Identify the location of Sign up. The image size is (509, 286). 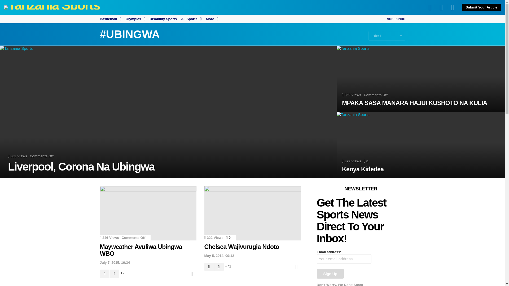
(330, 274).